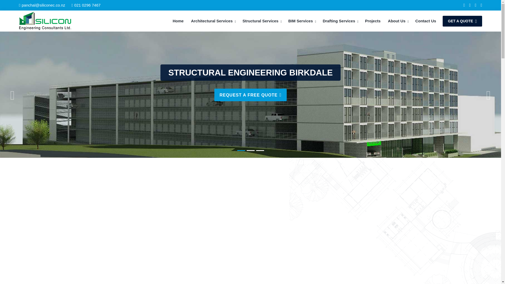 This screenshot has height=284, width=505. Describe the element at coordinates (340, 21) in the screenshot. I see `Drafting Services` at that location.